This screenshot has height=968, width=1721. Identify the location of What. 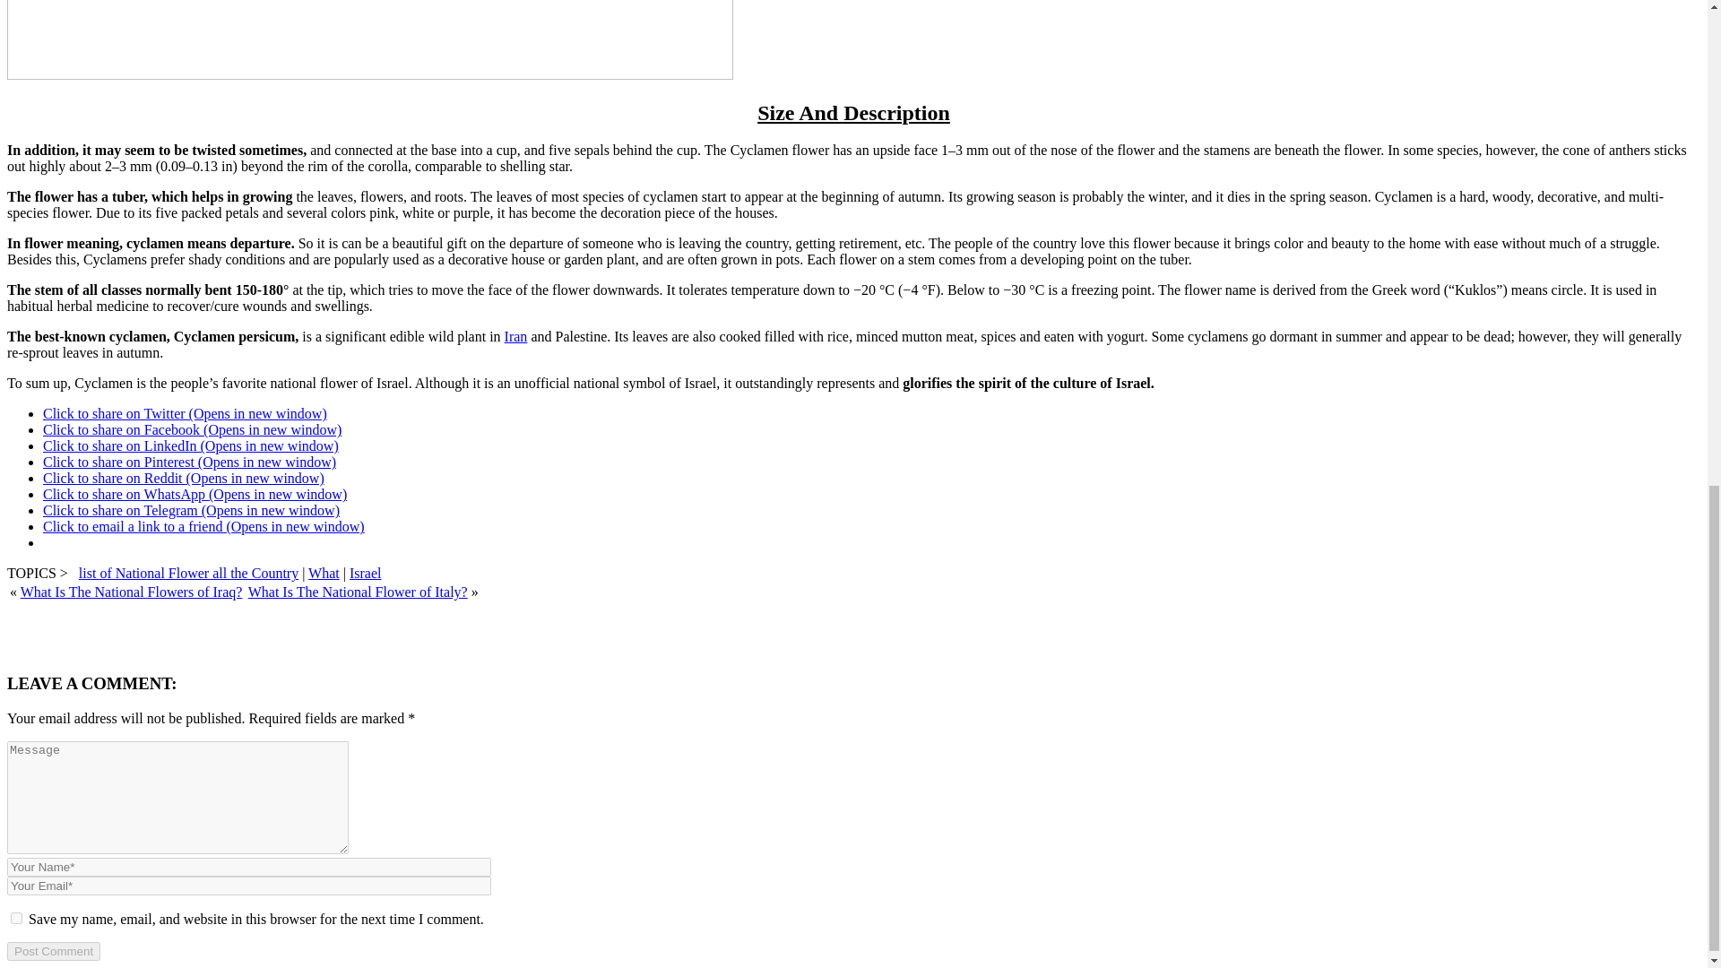
(323, 573).